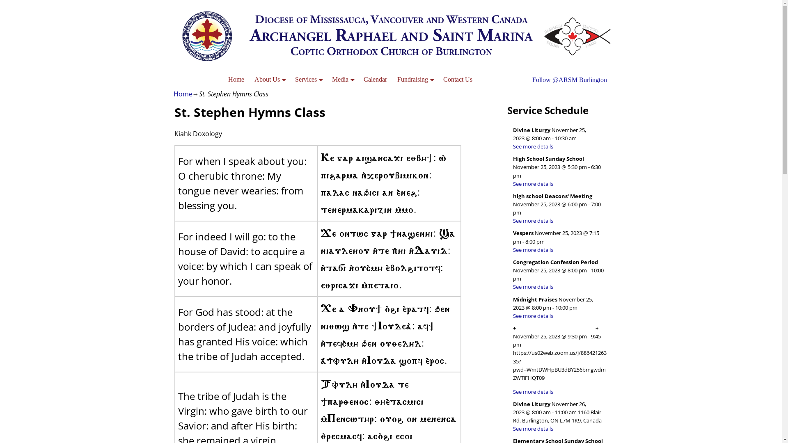 This screenshot has width=788, height=443. I want to click on About Us, so click(270, 80).